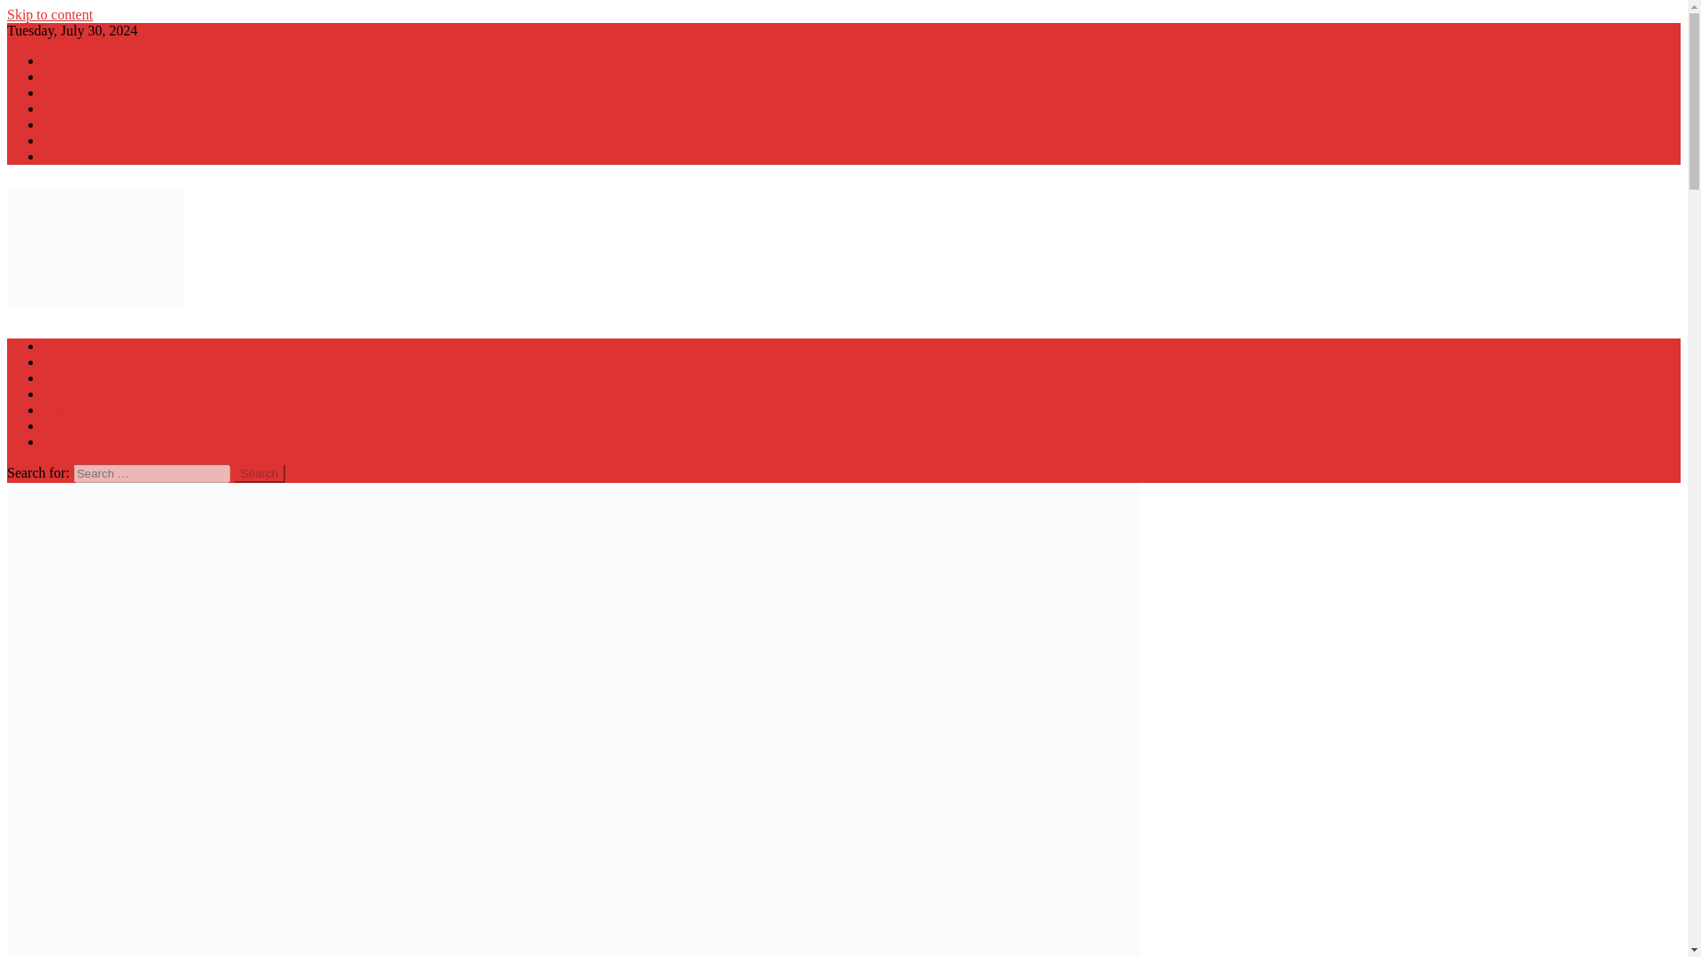 The height and width of the screenshot is (957, 1701). What do you see at coordinates (67, 377) in the screenshot?
I see `Lifestyle` at bounding box center [67, 377].